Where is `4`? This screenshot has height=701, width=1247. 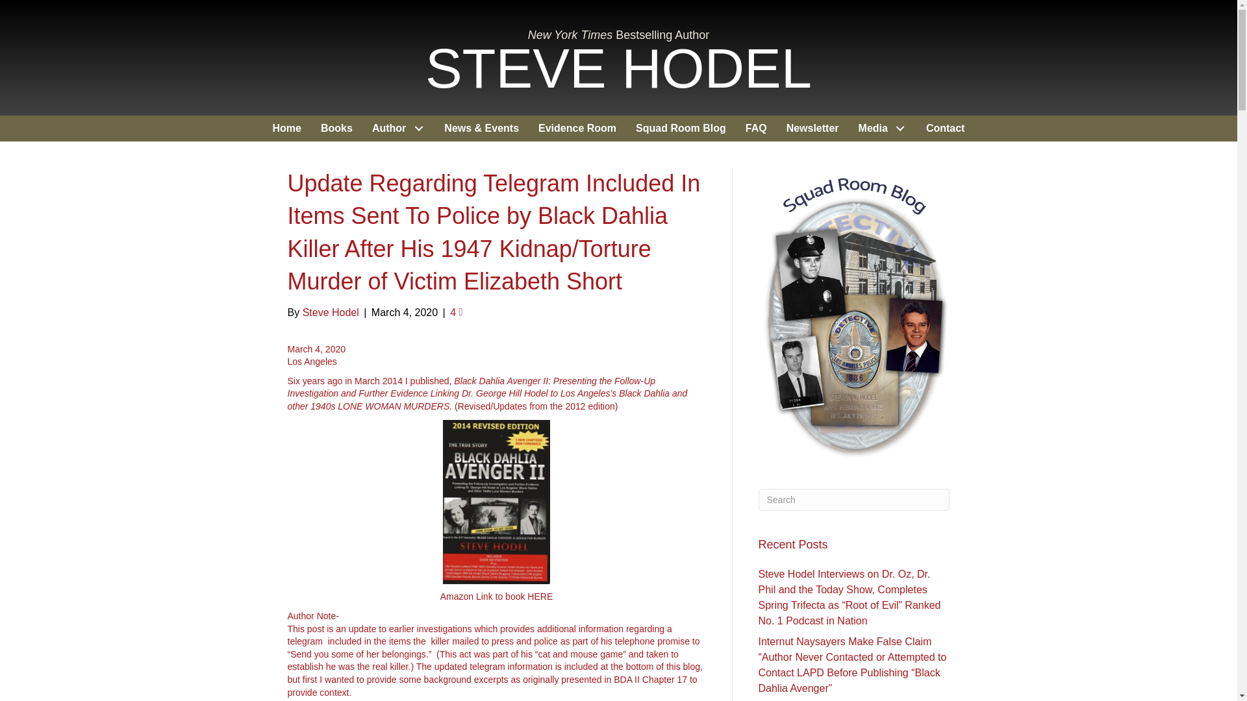
4 is located at coordinates (456, 313).